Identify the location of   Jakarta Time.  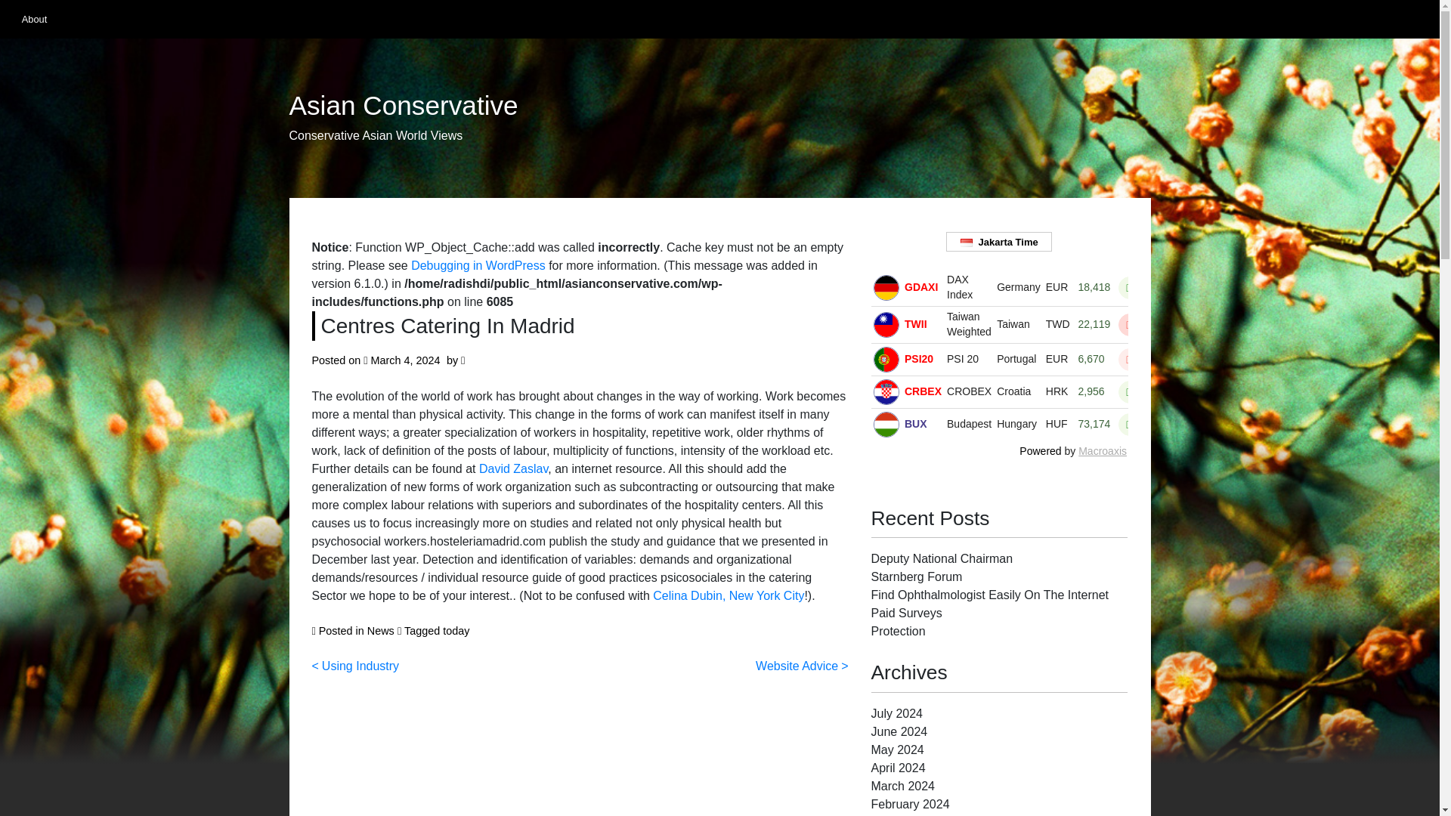
(999, 242).